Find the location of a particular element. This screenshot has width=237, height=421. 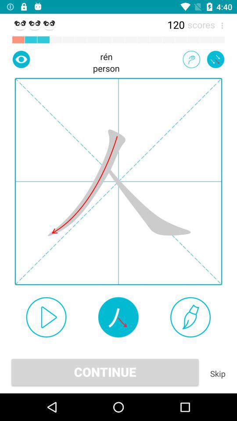

press app next to the skip app is located at coordinates (105, 372).